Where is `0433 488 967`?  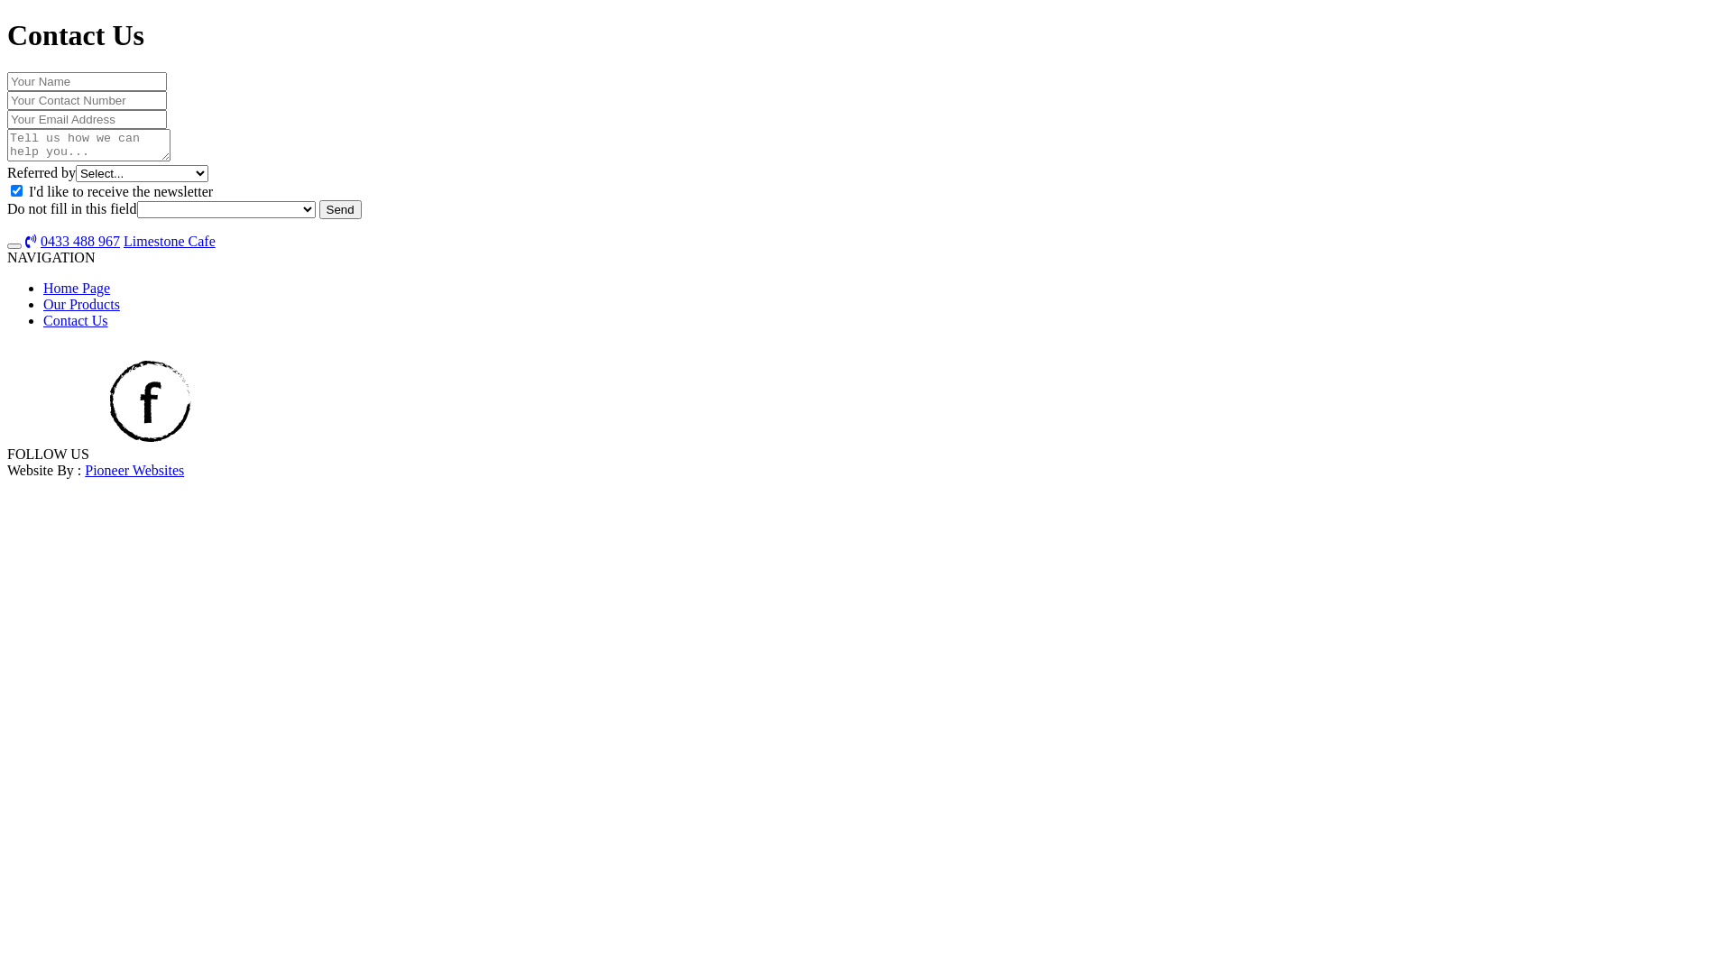 0433 488 967 is located at coordinates (80, 242).